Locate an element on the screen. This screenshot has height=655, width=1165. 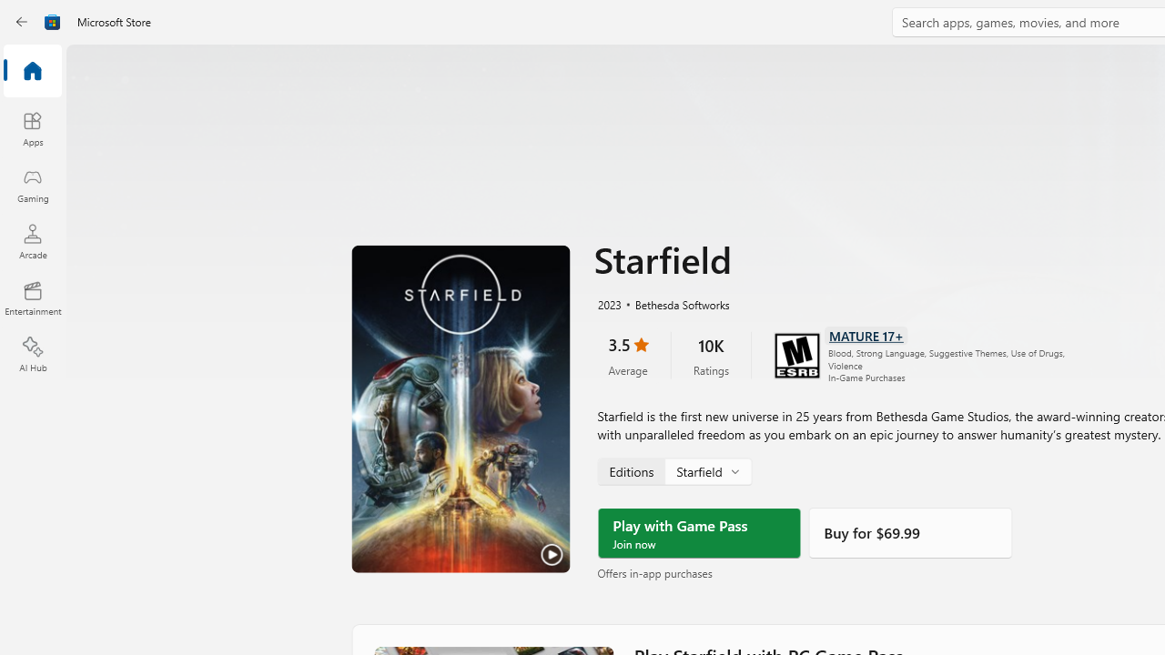
Age rating: MATURE 17+. Click for more information. is located at coordinates (866, 335).